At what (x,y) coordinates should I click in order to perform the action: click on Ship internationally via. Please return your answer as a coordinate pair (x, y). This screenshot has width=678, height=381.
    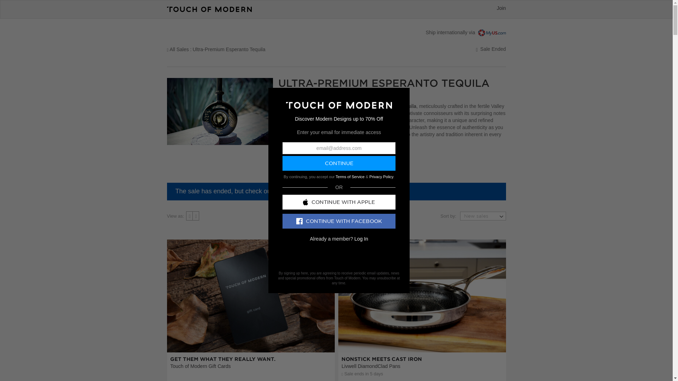
    Looking at the image, I should click on (250, 337).